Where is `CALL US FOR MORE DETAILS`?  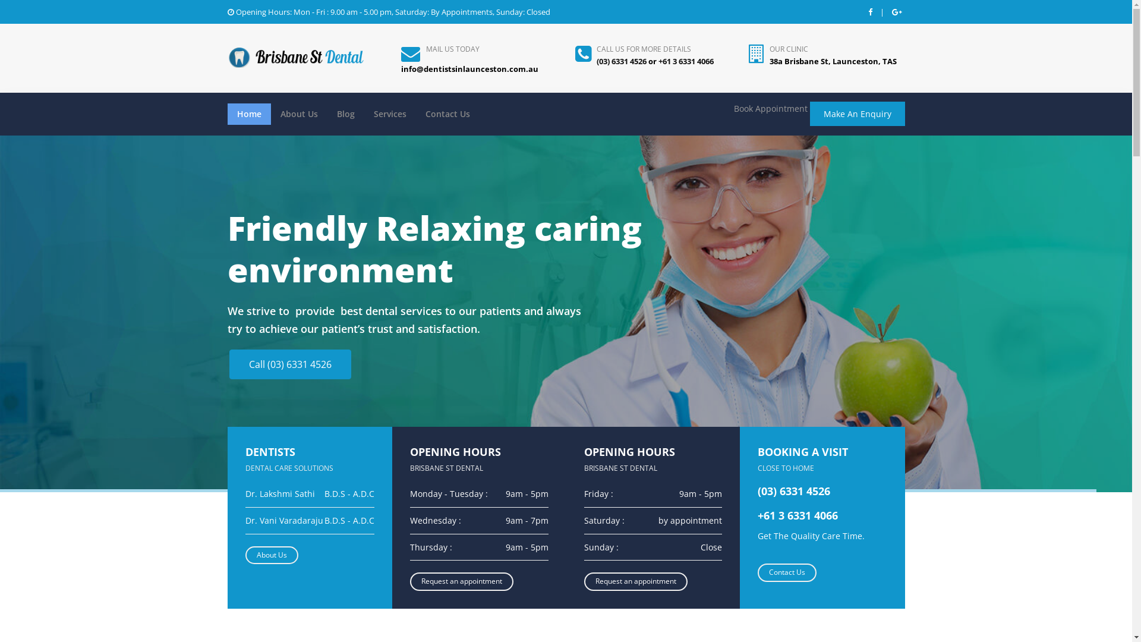
CALL US FOR MORE DETAILS is located at coordinates (644, 49).